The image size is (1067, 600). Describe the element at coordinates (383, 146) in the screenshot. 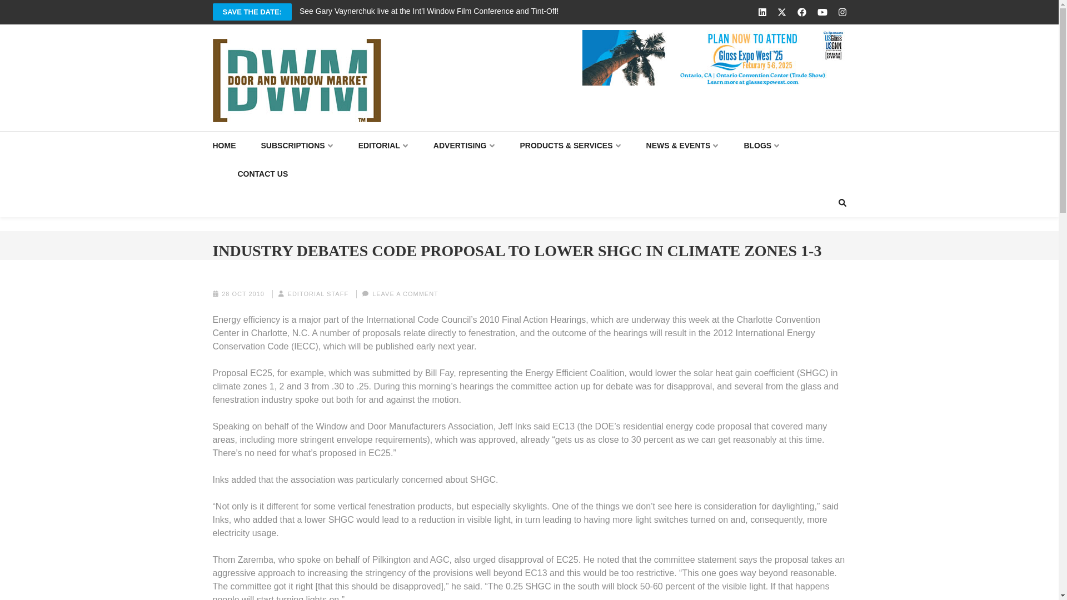

I see `EDITORIAL` at that location.